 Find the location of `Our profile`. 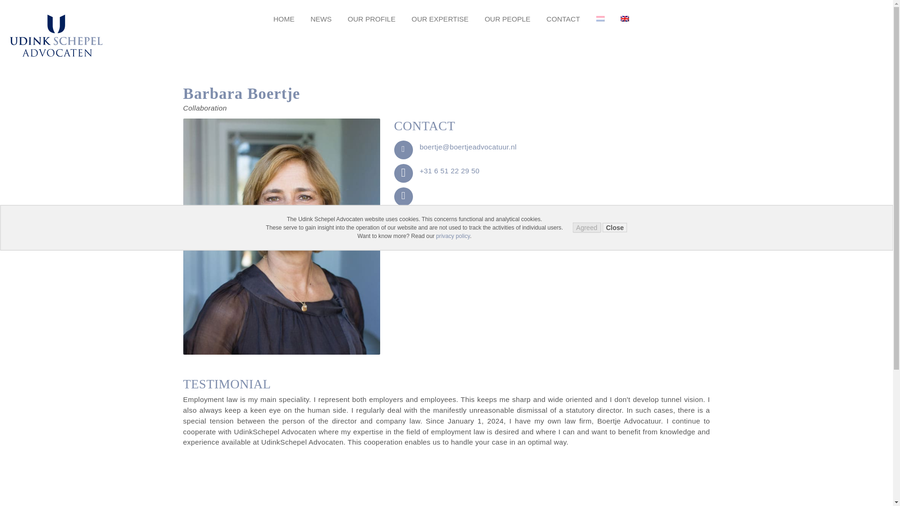

Our profile is located at coordinates (371, 19).